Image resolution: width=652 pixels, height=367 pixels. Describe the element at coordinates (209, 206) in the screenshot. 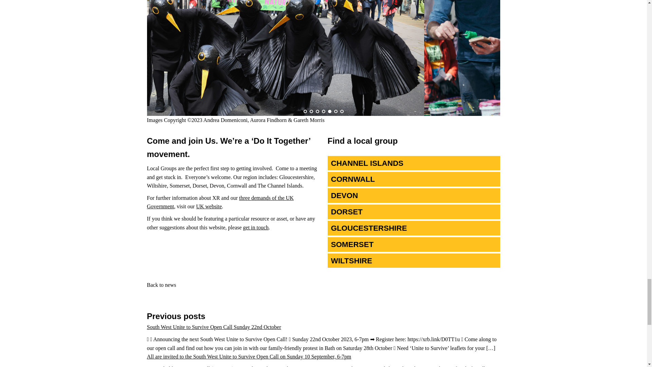

I see `UK website` at that location.